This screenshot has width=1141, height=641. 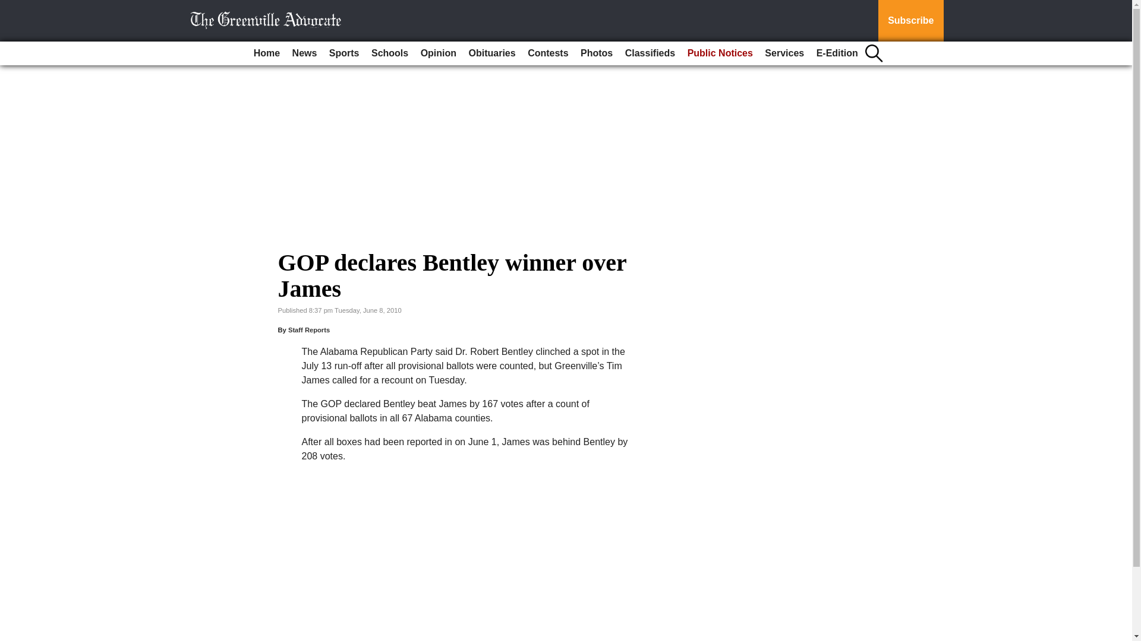 I want to click on News, so click(x=304, y=53).